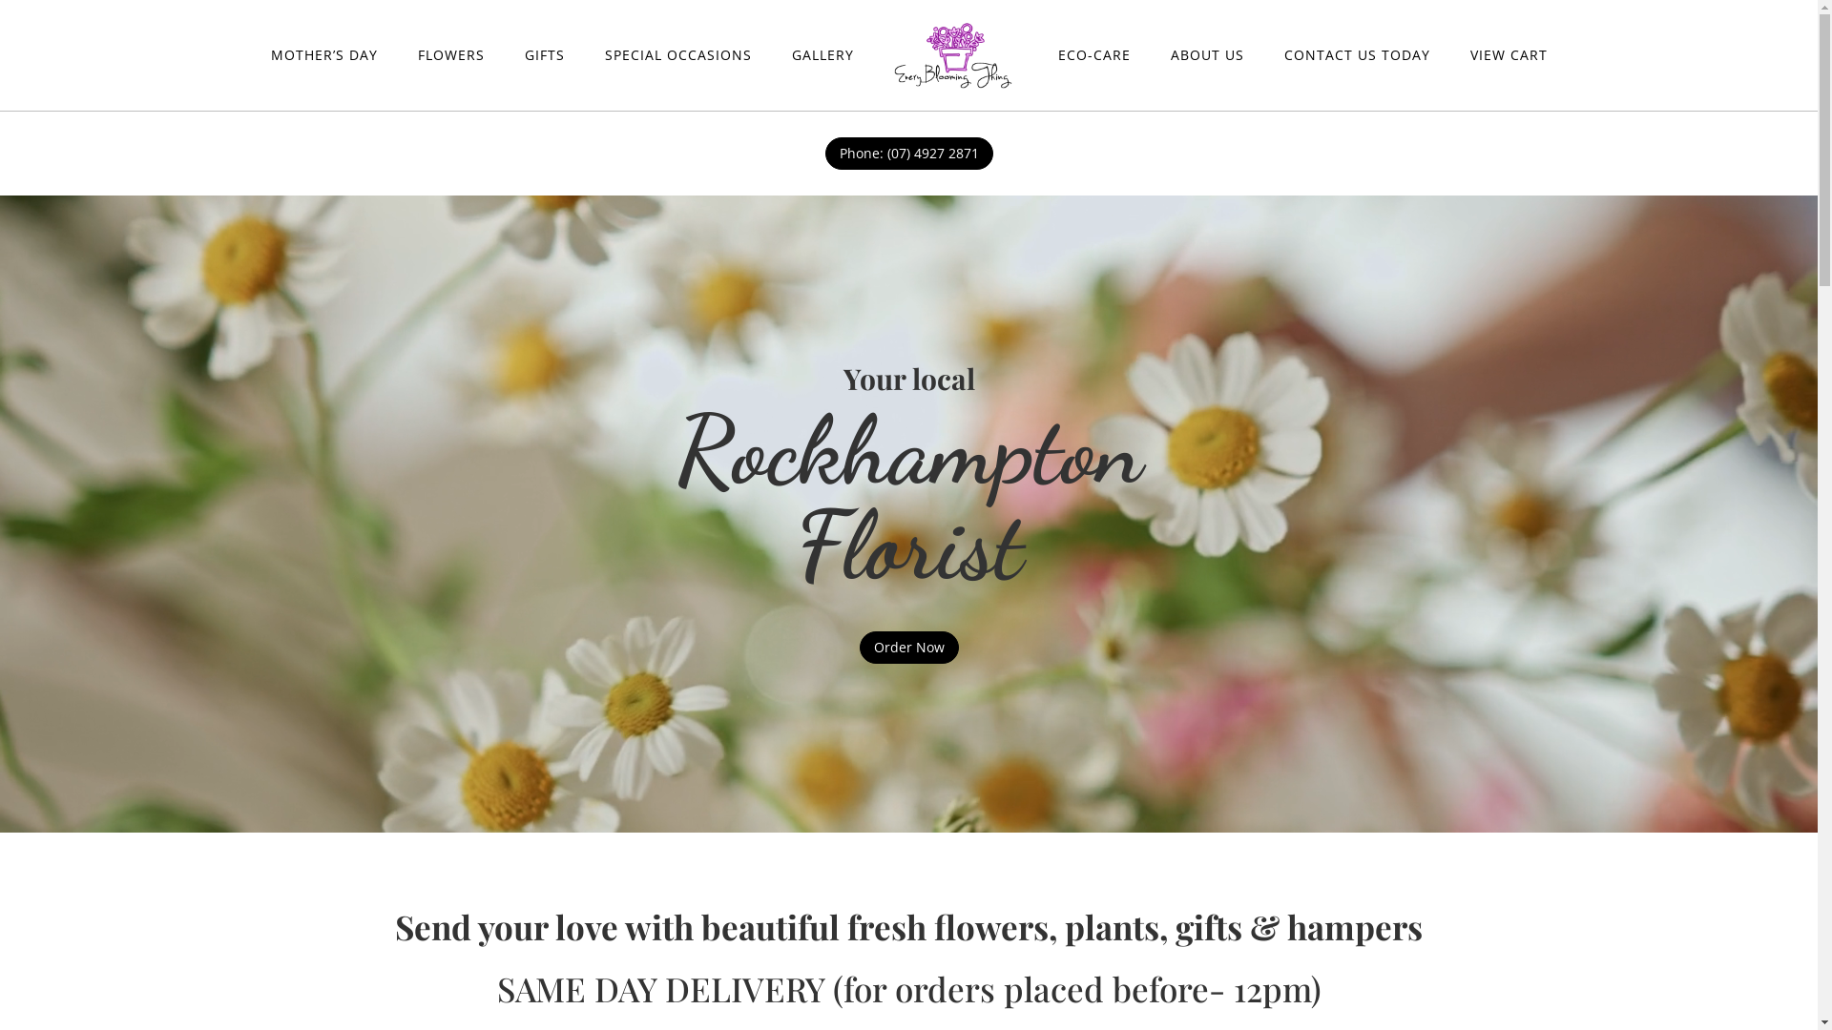 This screenshot has width=1832, height=1030. I want to click on Order Now, so click(908, 648).